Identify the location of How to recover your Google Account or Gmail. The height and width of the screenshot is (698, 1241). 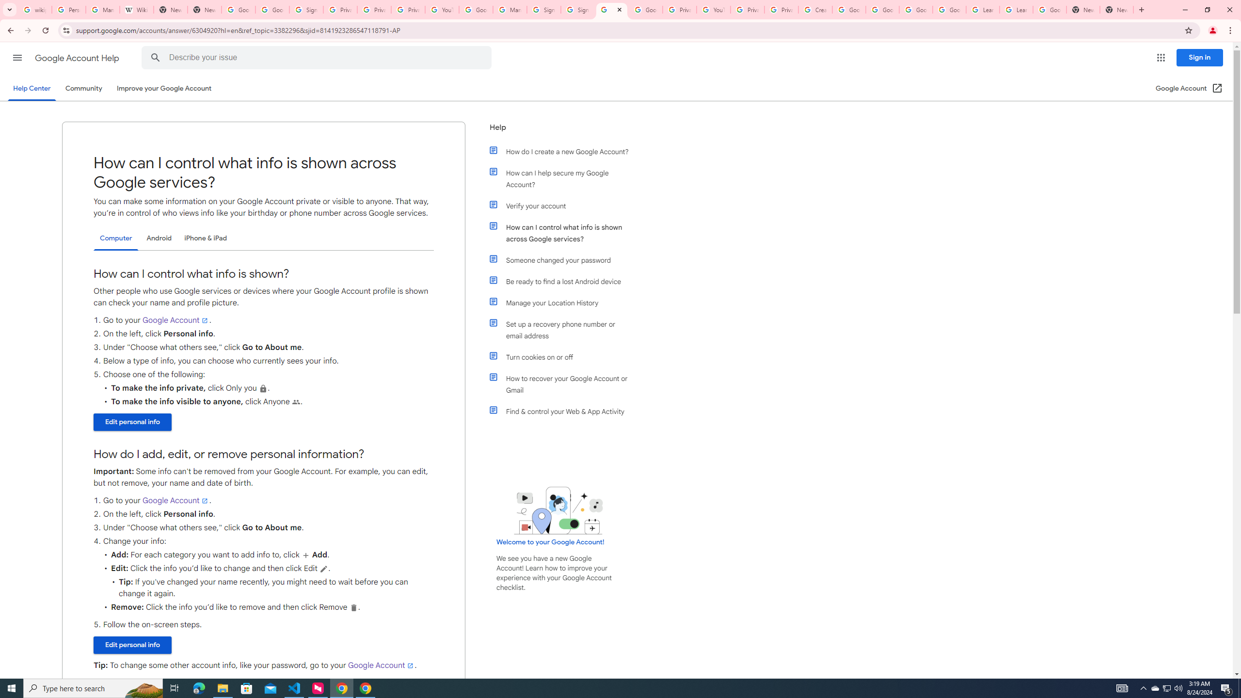
(564, 384).